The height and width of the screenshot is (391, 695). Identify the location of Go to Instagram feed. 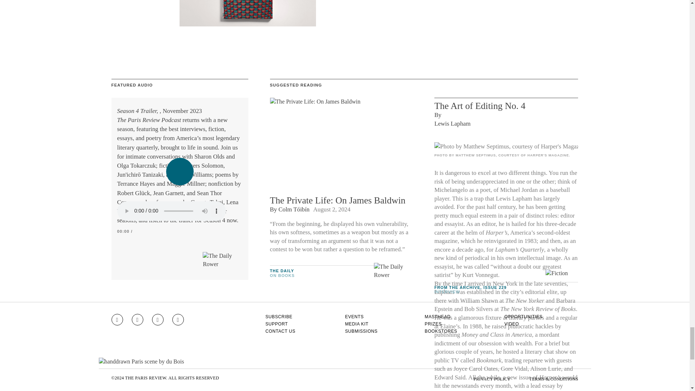
(117, 319).